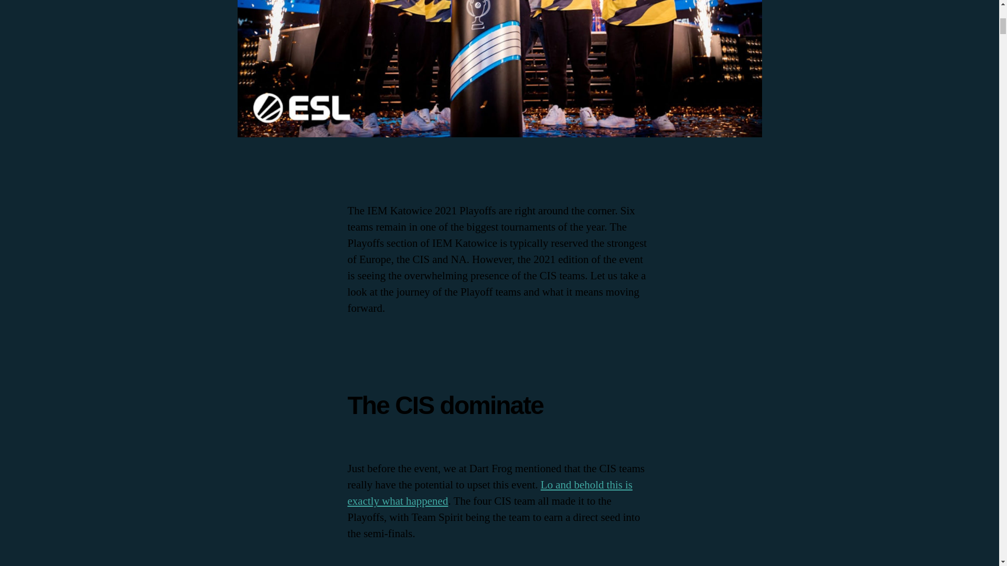  Describe the element at coordinates (490, 493) in the screenshot. I see `Lo and behold this is exactly what happened` at that location.